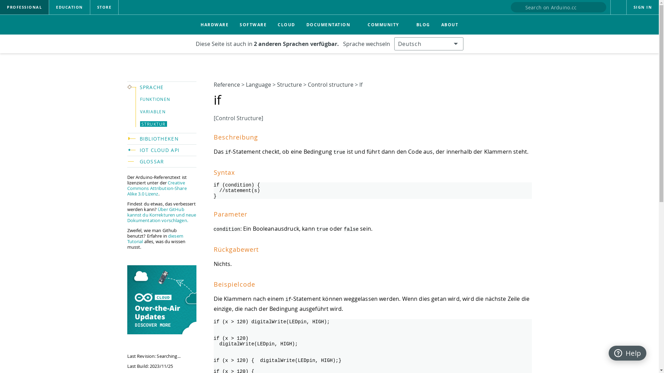 This screenshot has height=373, width=664. What do you see at coordinates (643, 7) in the screenshot?
I see `SIGN IN` at bounding box center [643, 7].